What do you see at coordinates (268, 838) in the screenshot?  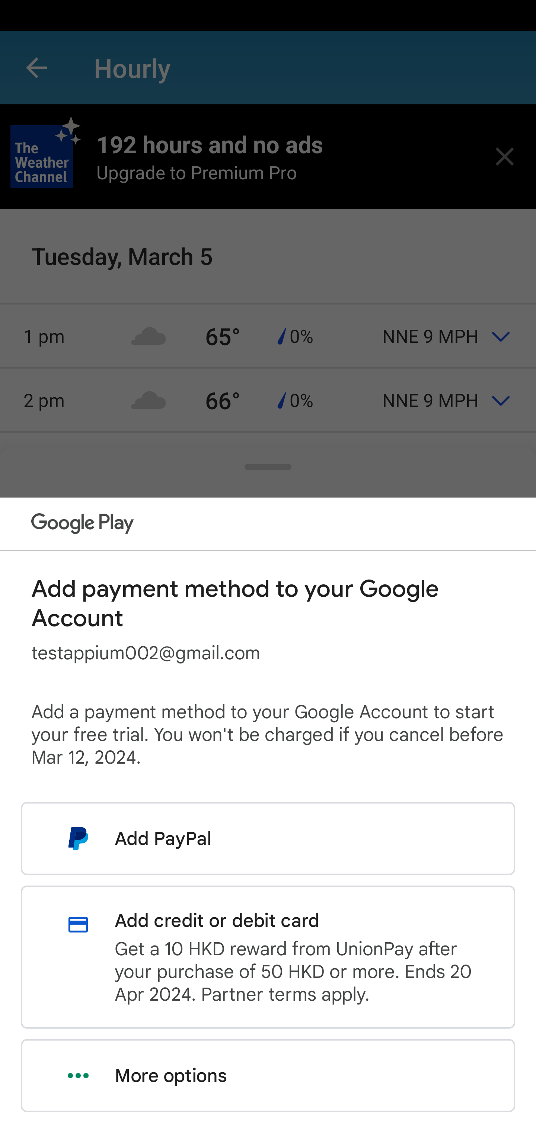 I see `Add PayPal` at bounding box center [268, 838].